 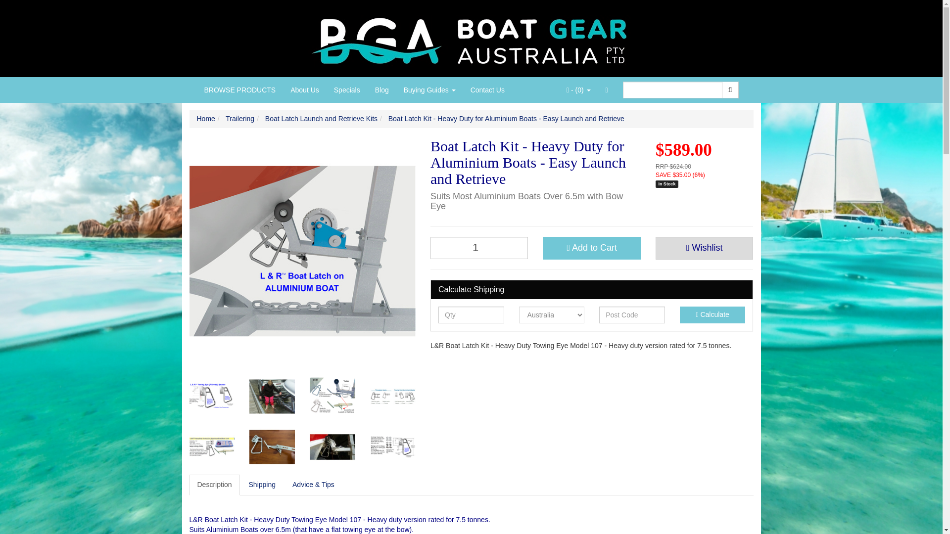 What do you see at coordinates (382, 90) in the screenshot?
I see `Blog` at bounding box center [382, 90].